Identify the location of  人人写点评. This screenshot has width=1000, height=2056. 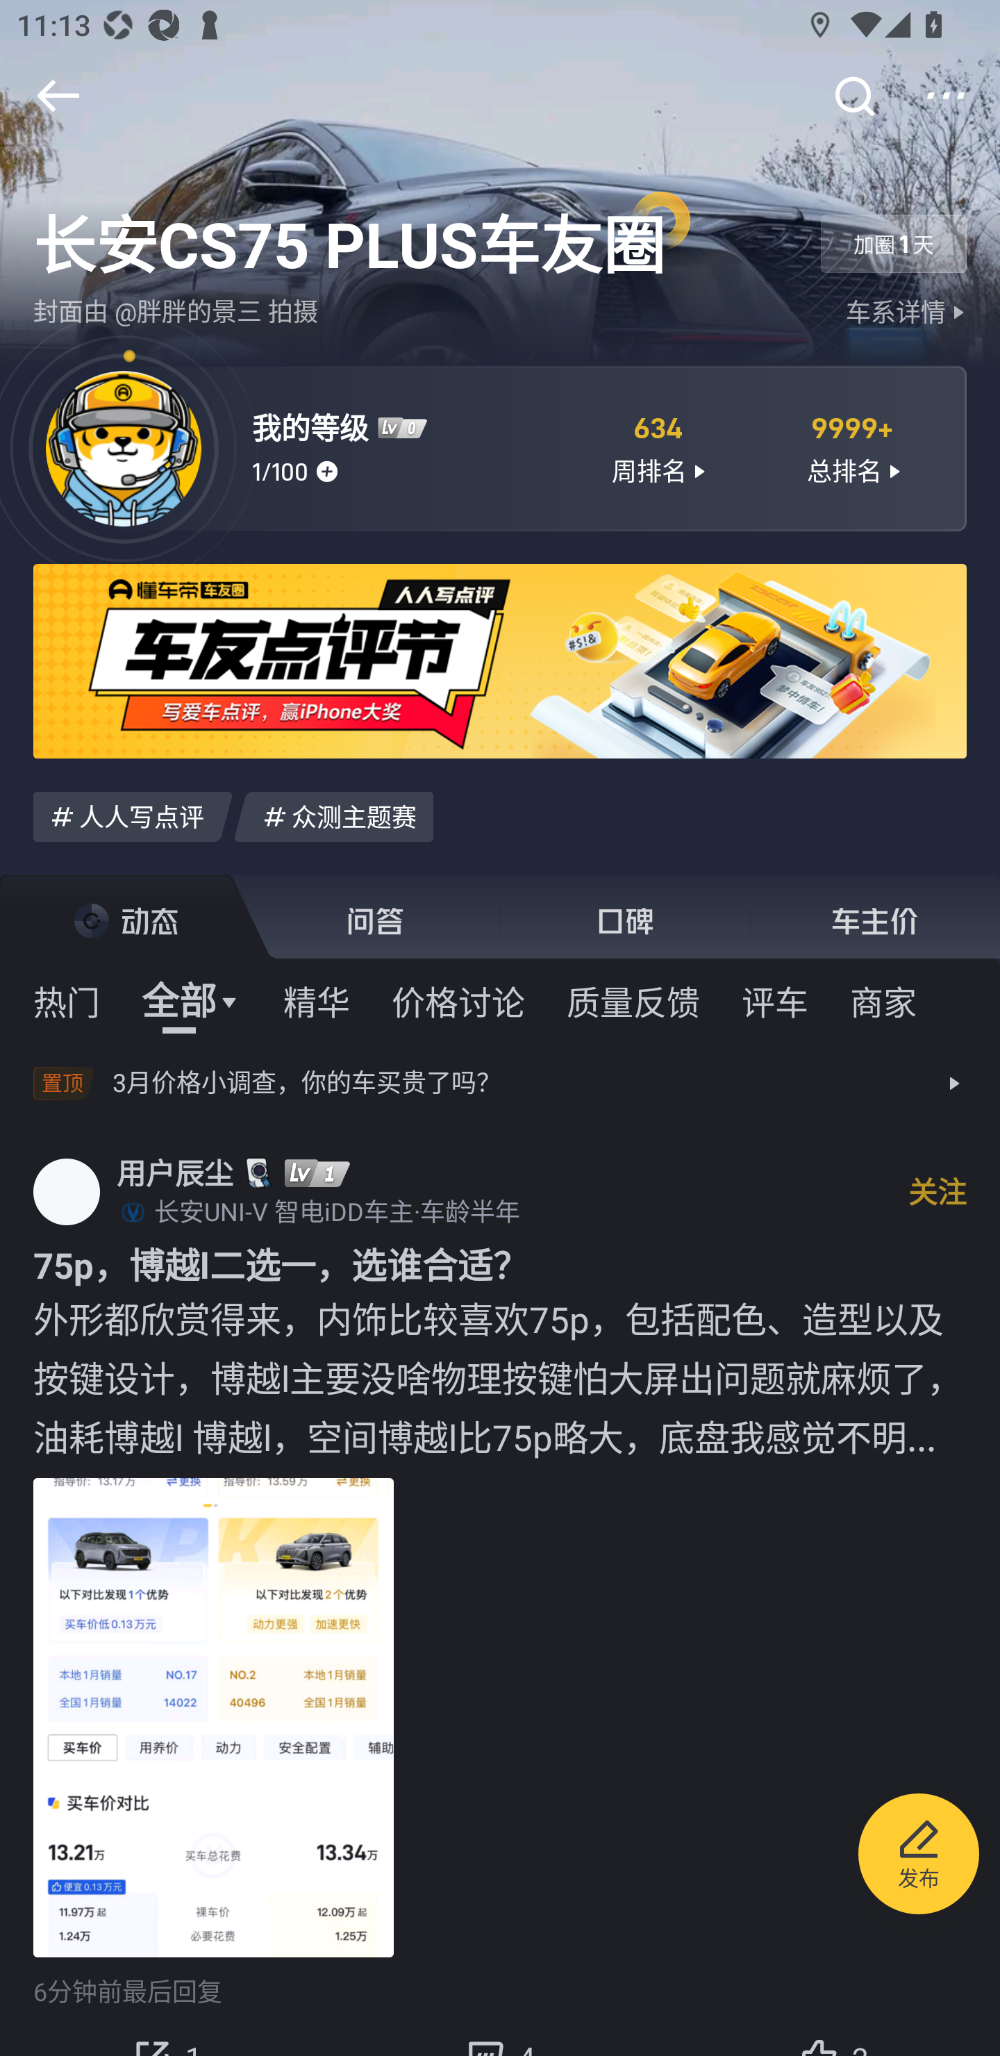
(133, 815).